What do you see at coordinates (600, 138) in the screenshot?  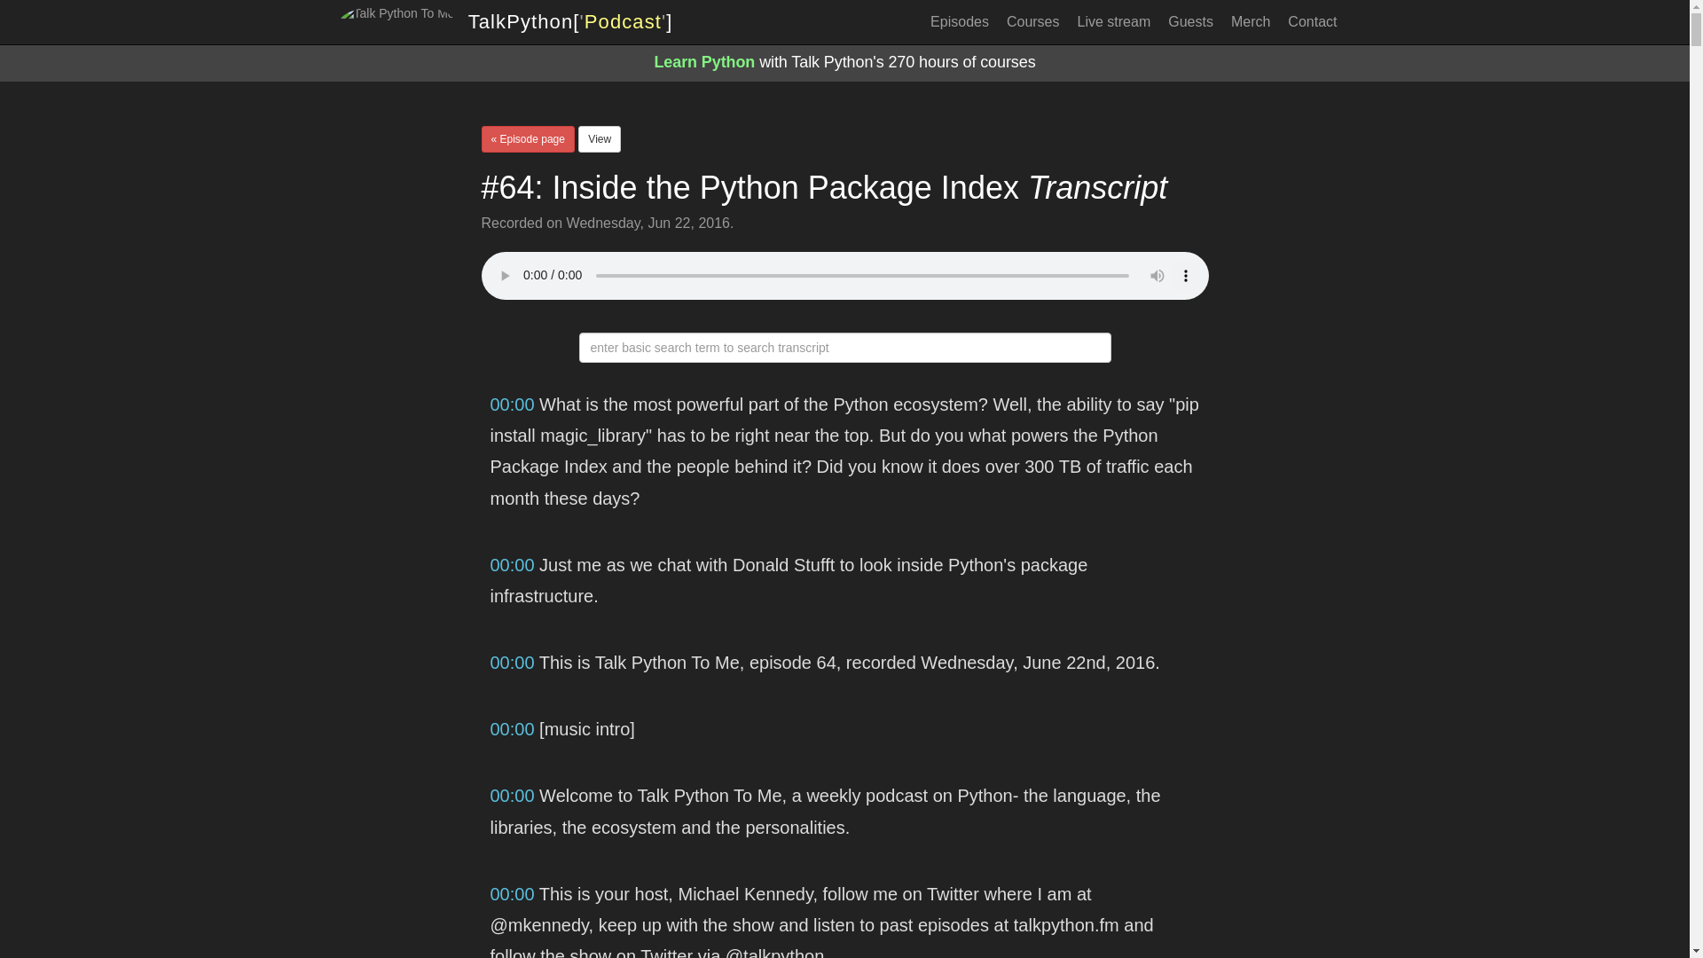 I see `View` at bounding box center [600, 138].